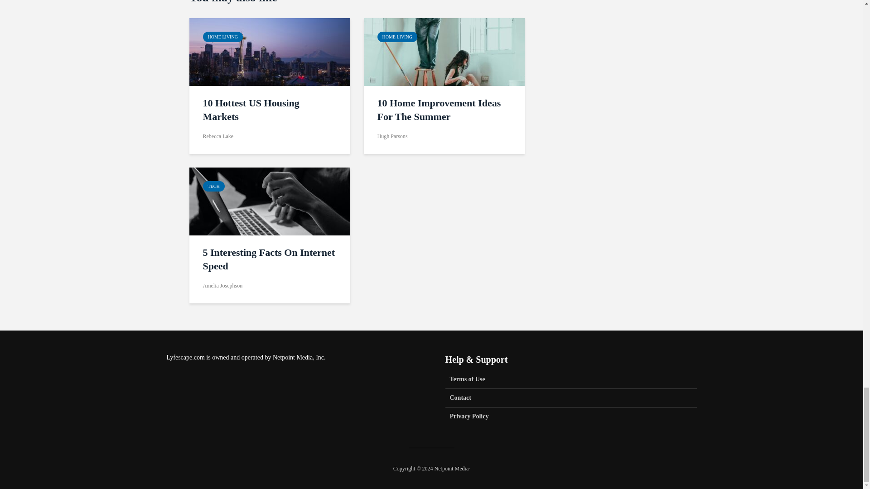 Image resolution: width=870 pixels, height=489 pixels. Describe the element at coordinates (396, 37) in the screenshot. I see `HOME LIVING` at that location.